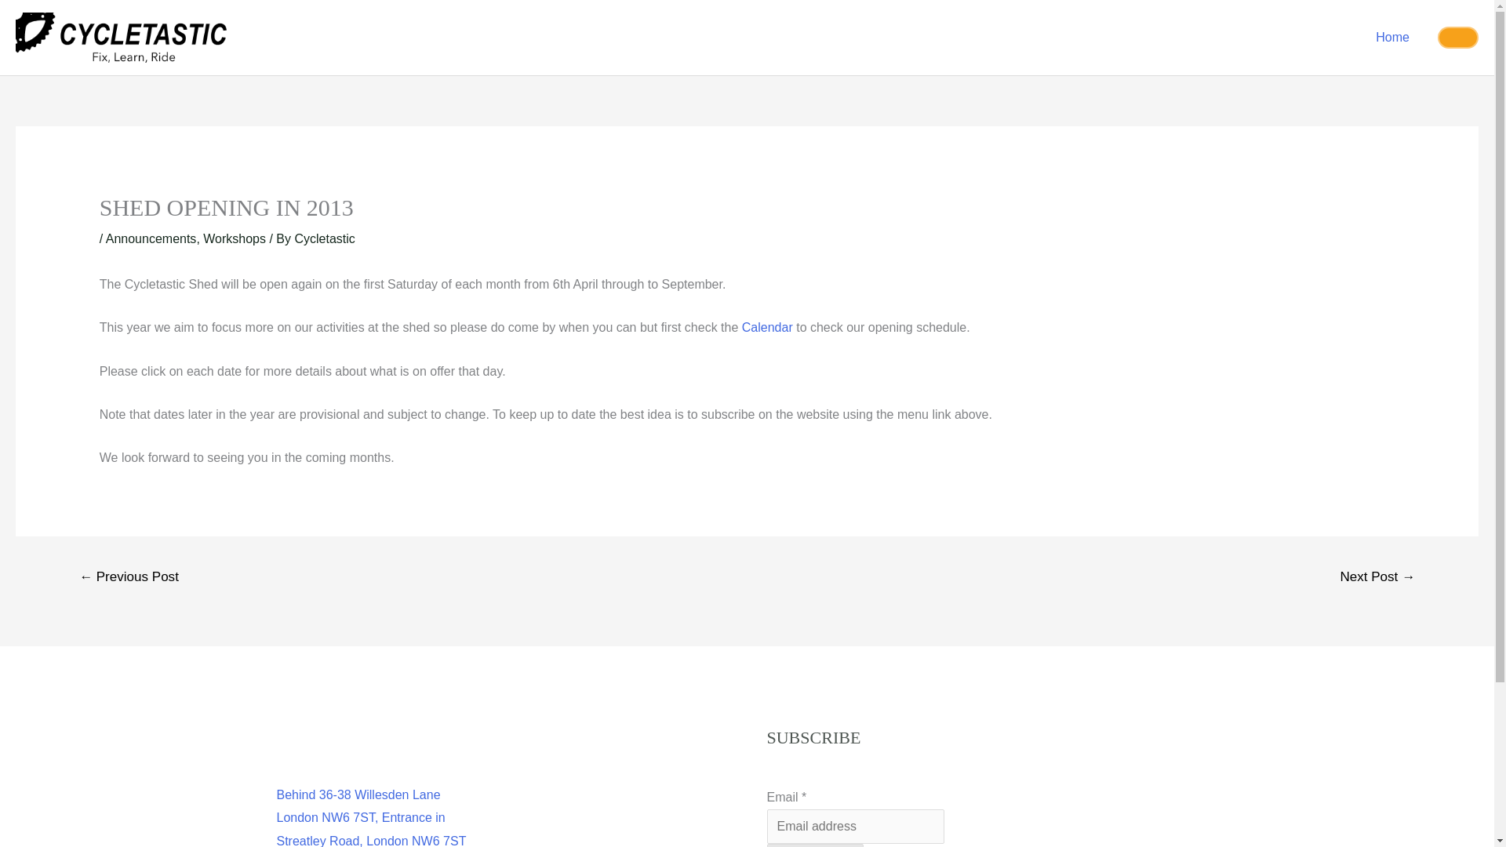 Image resolution: width=1506 pixels, height=847 pixels. I want to click on Announcements, so click(151, 238).